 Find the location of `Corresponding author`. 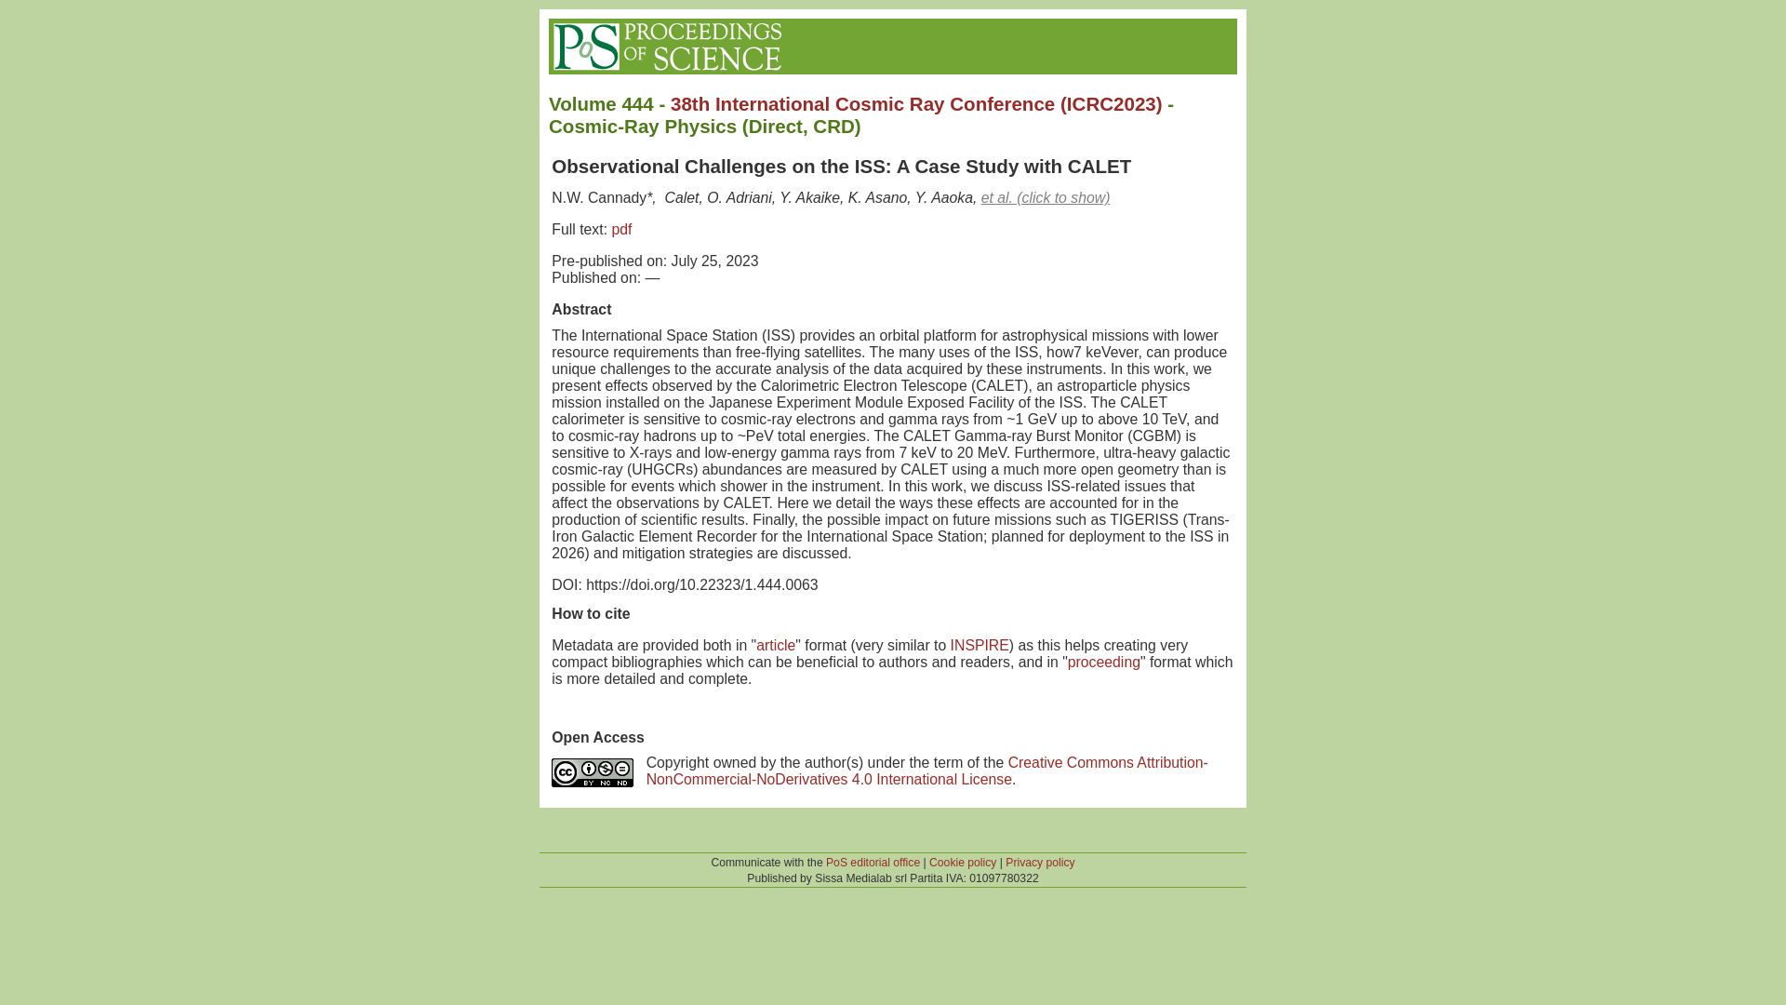

Corresponding author is located at coordinates (599, 197).